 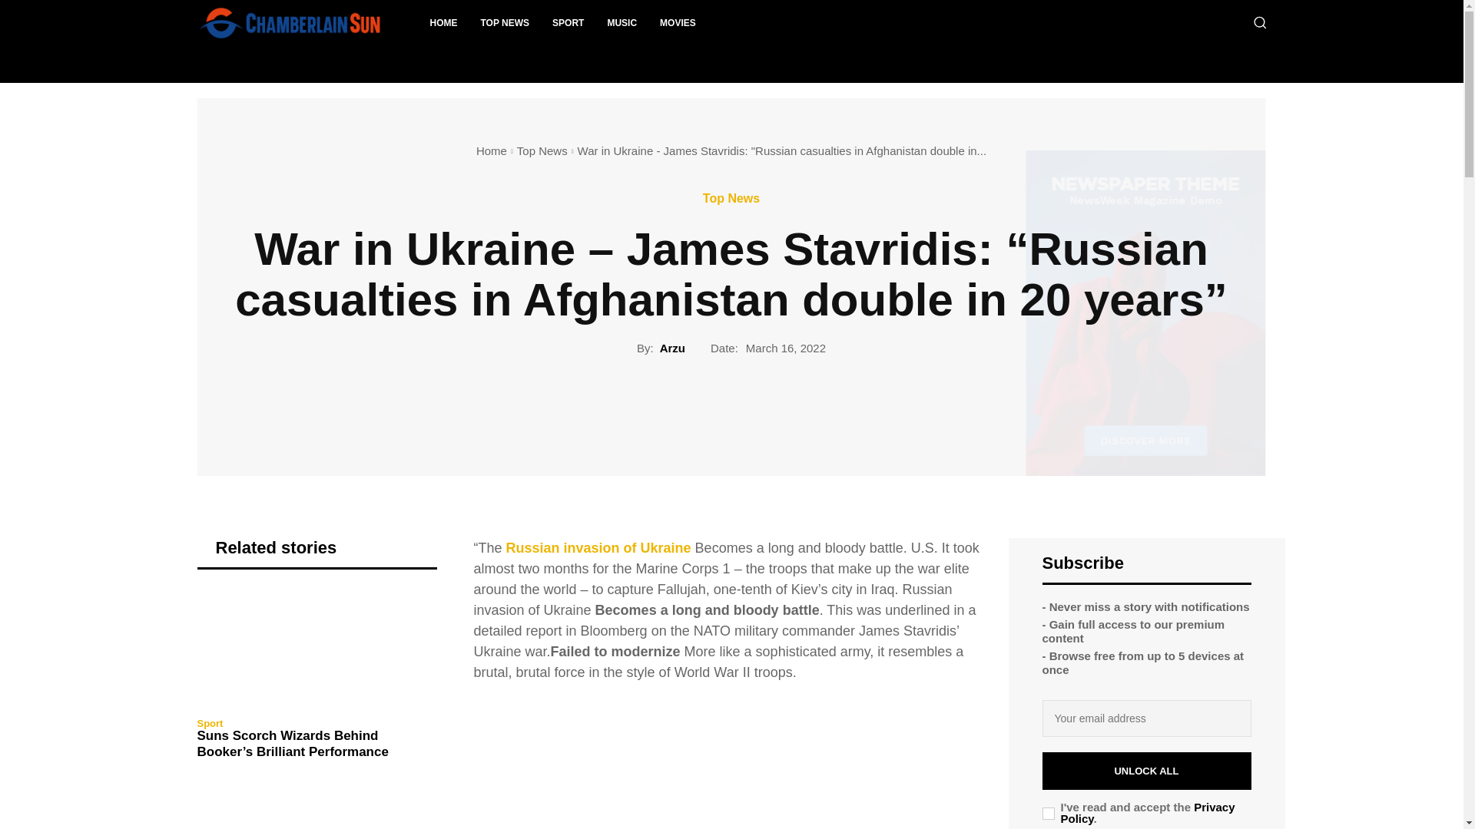 I want to click on Top News, so click(x=542, y=150).